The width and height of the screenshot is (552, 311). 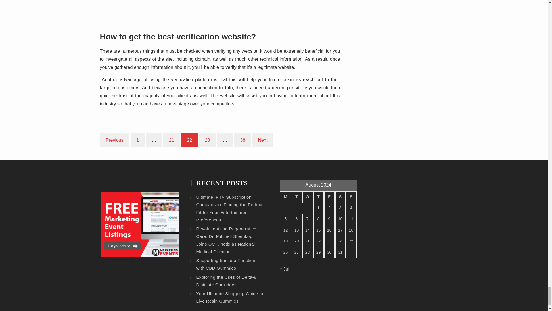 What do you see at coordinates (329, 197) in the screenshot?
I see `Friday` at bounding box center [329, 197].